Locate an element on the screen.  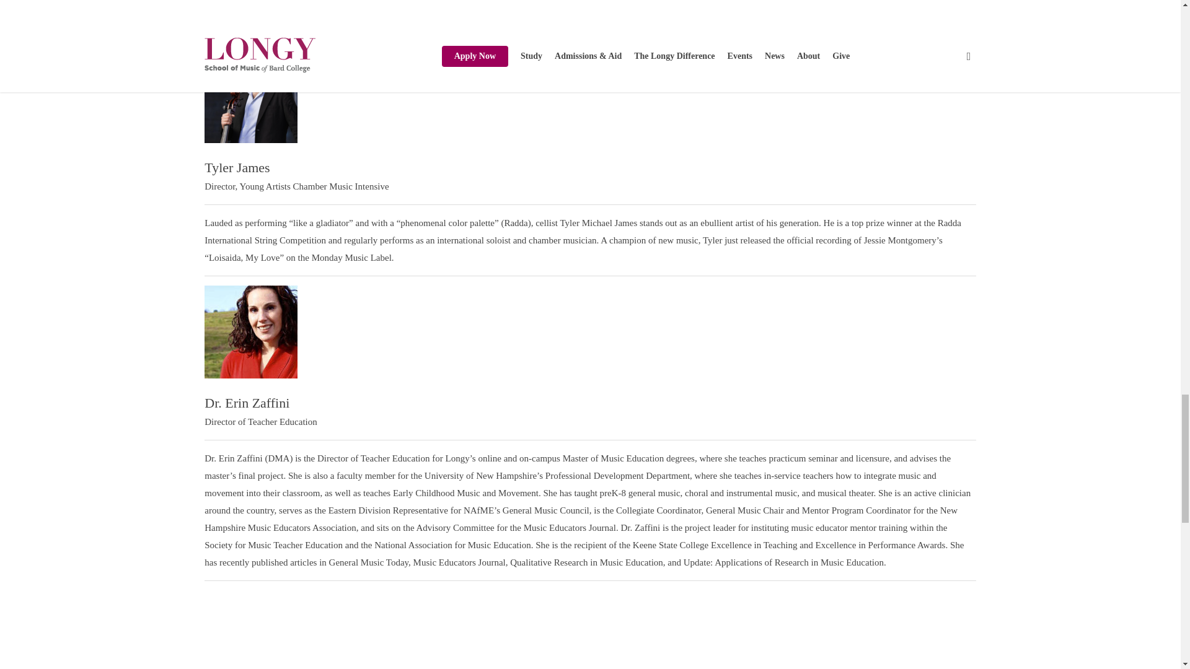
Dr. Erin Zaffini is located at coordinates (247, 403).